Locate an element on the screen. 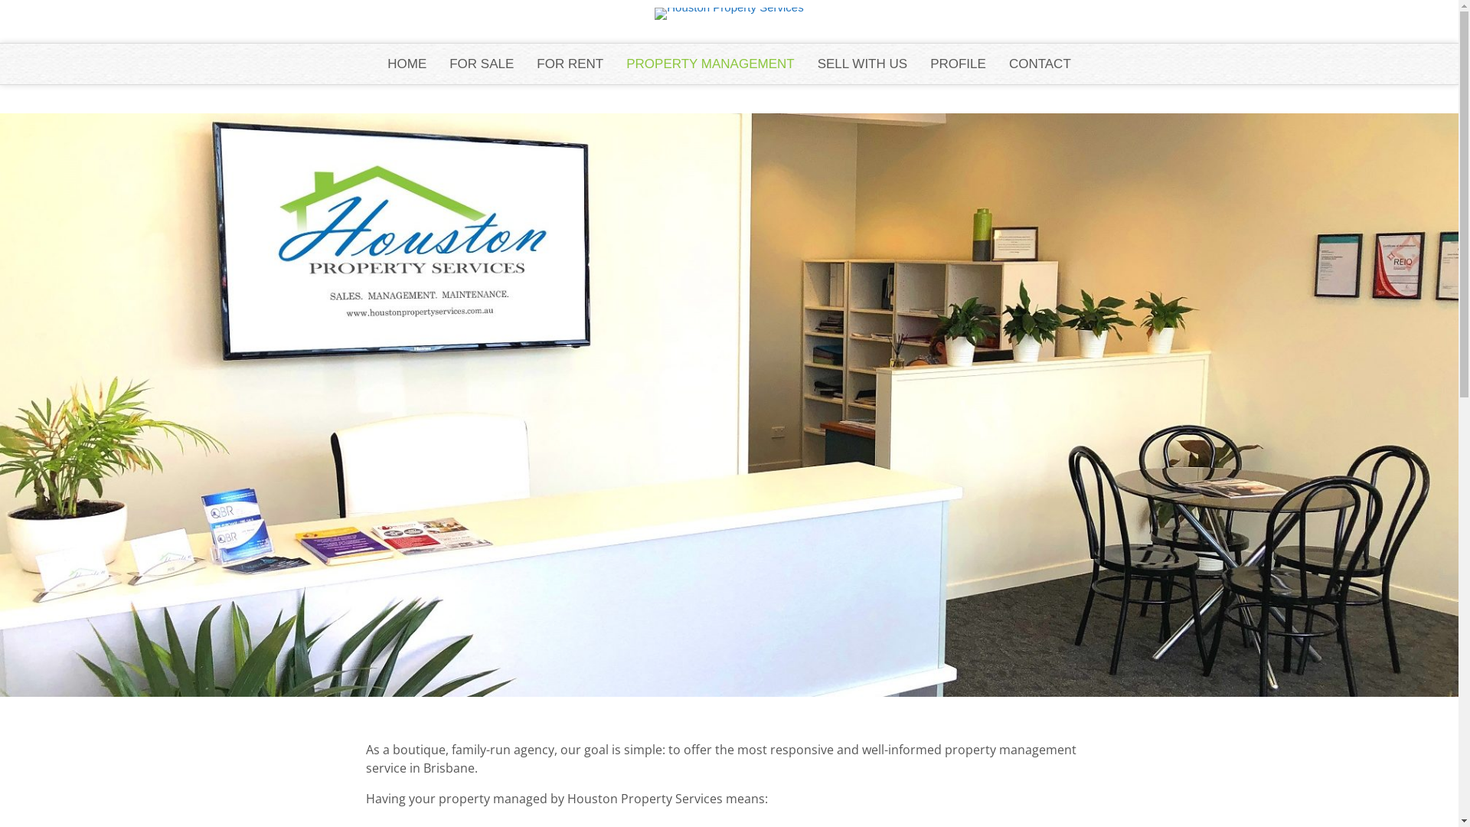 Image resolution: width=1470 pixels, height=827 pixels. HOME is located at coordinates (407, 64).